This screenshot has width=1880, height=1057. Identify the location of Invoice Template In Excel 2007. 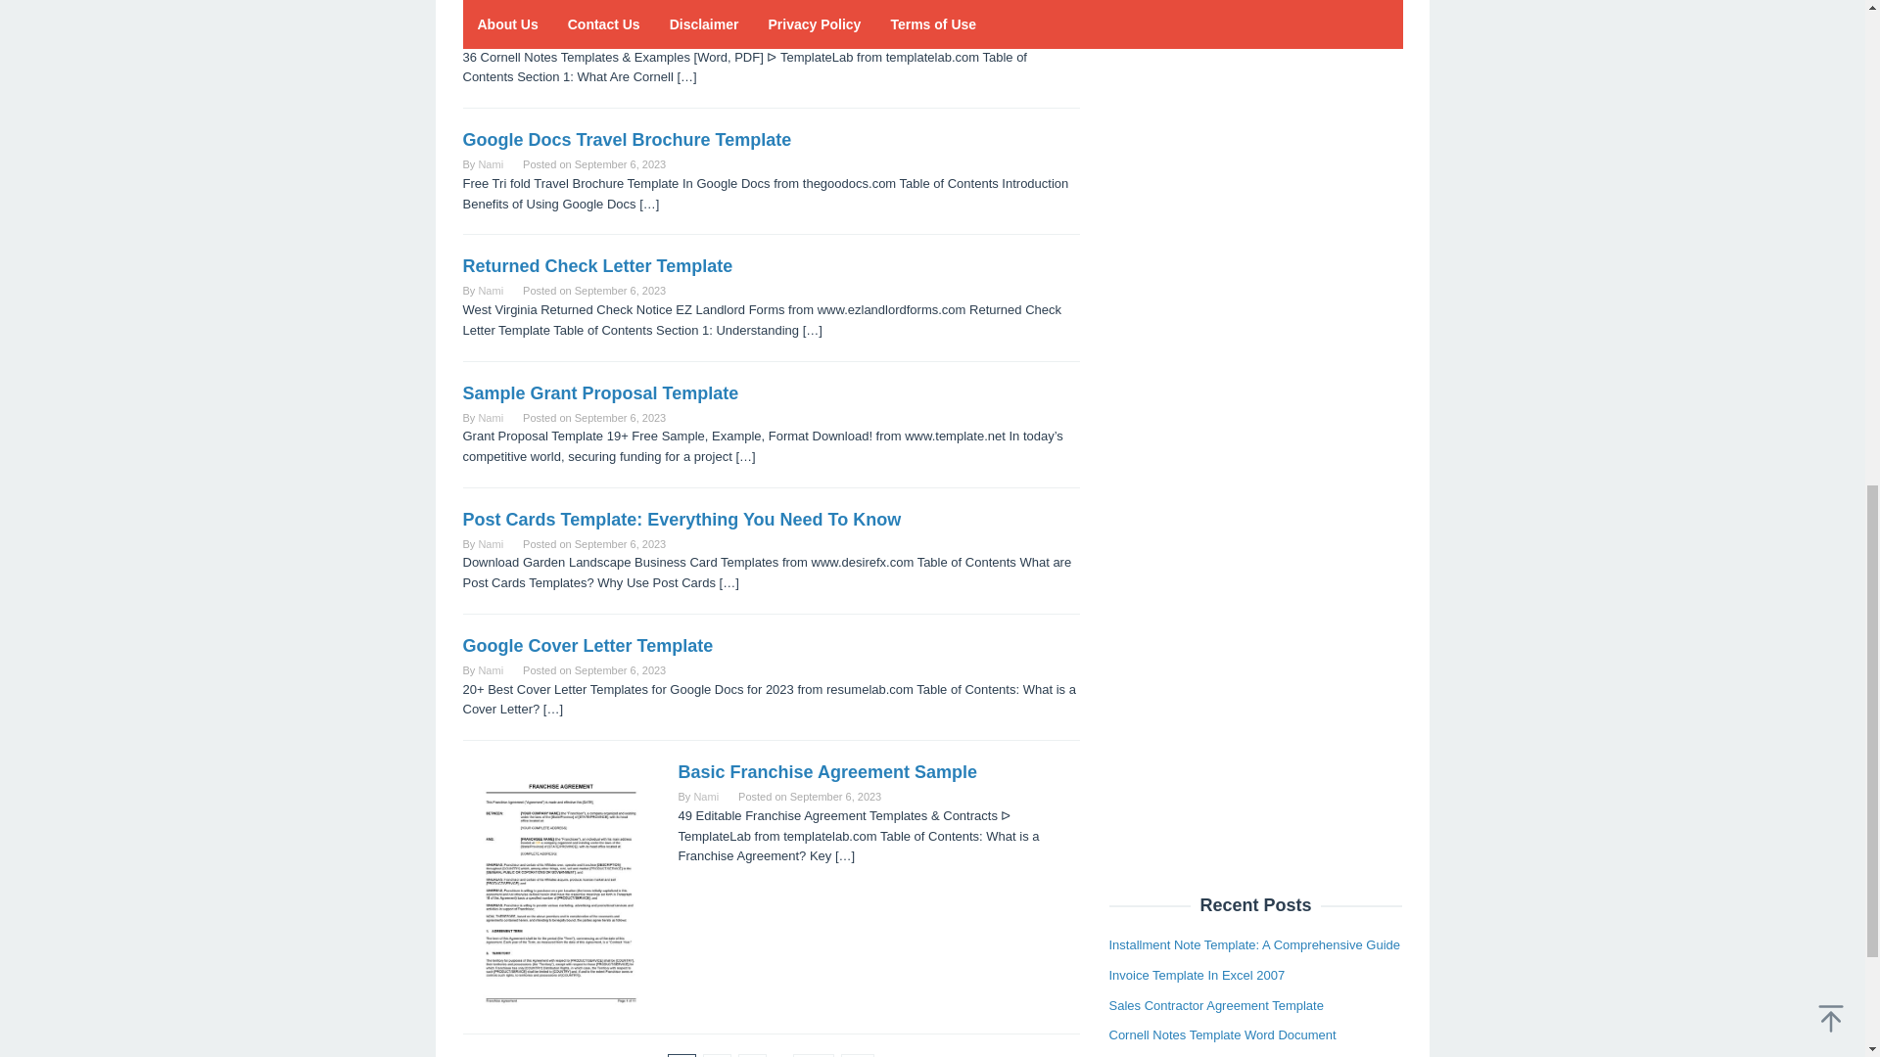
(1197, 550).